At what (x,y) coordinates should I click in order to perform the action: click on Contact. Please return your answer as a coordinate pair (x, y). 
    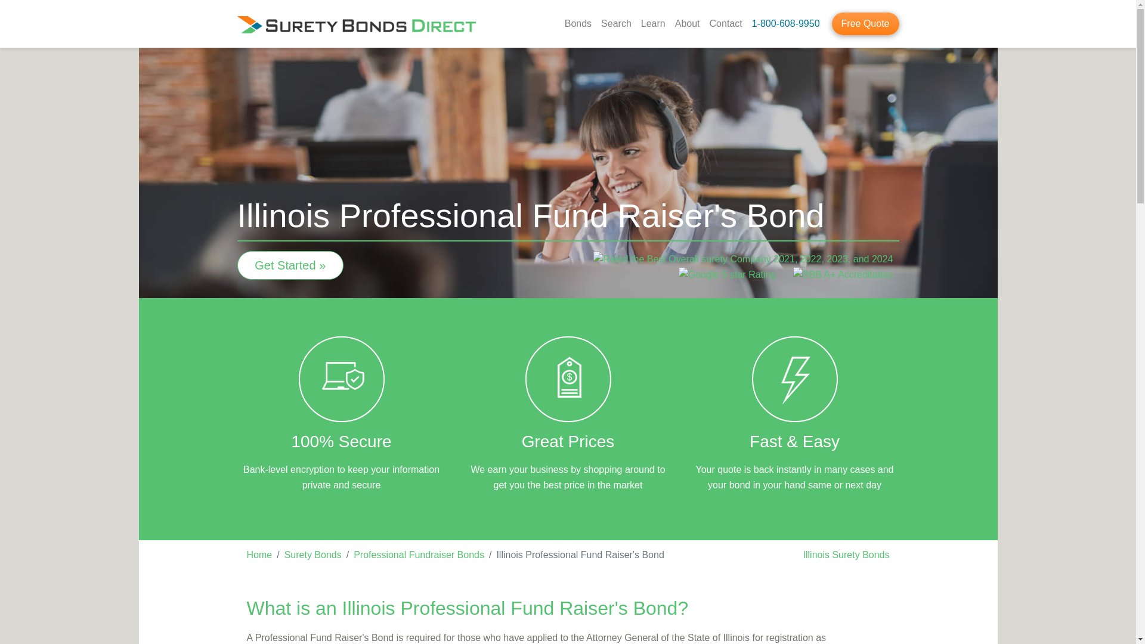
    Looking at the image, I should click on (726, 24).